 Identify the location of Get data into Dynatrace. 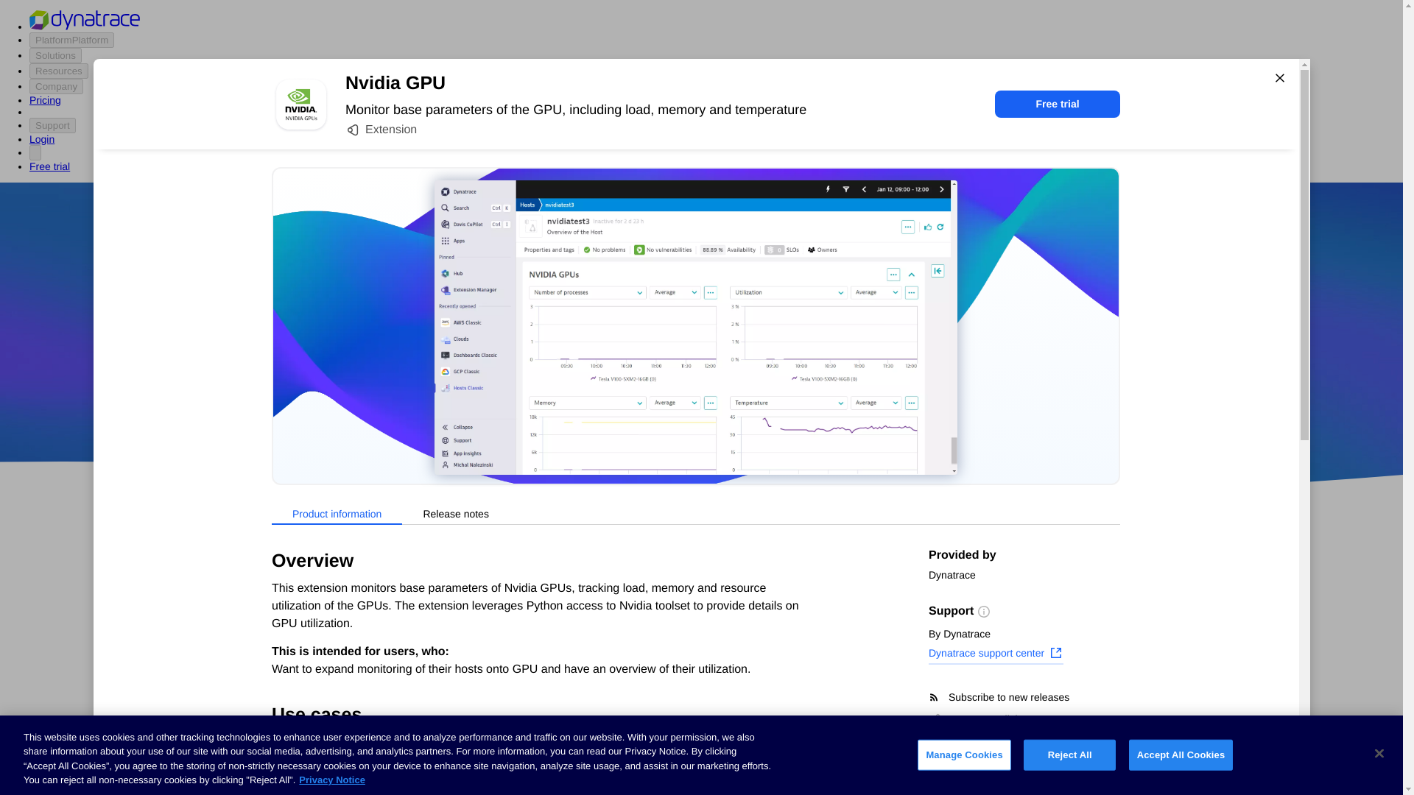
(315, 623).